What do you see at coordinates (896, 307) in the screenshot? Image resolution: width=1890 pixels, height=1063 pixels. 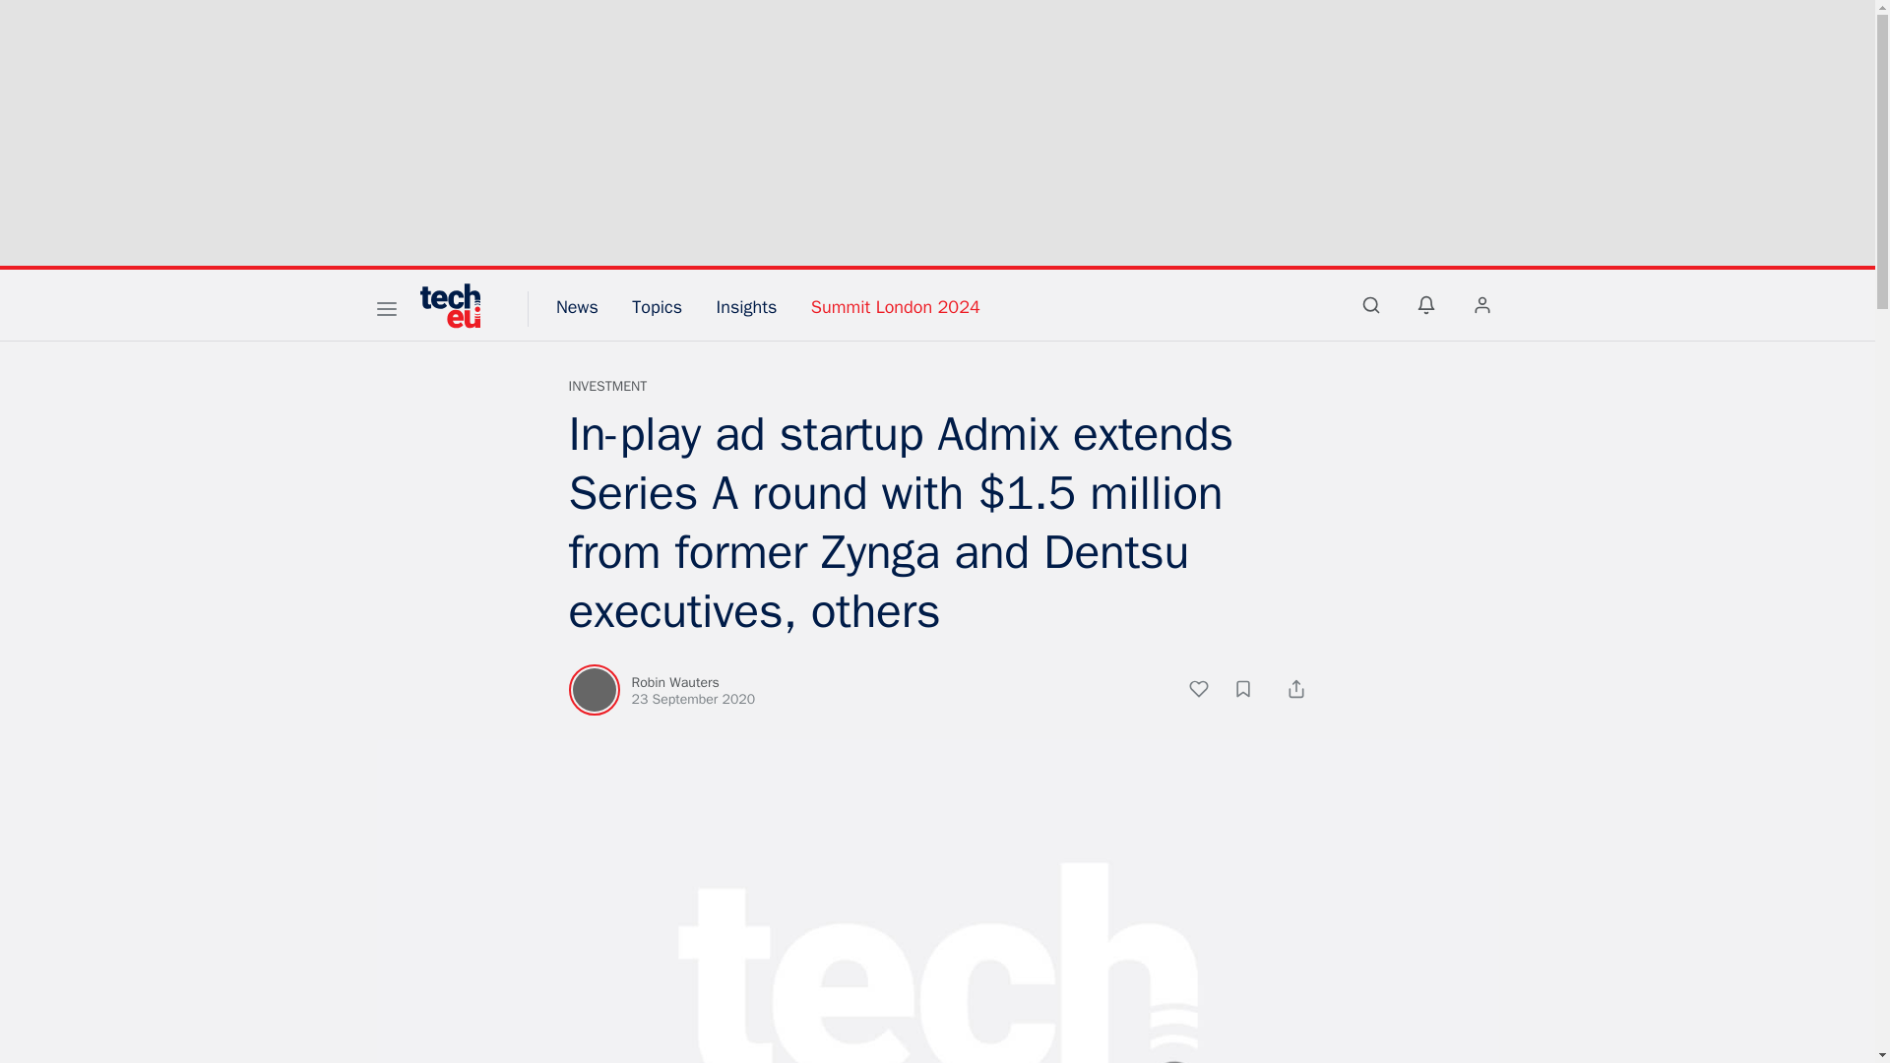 I see `Summit London 2024` at bounding box center [896, 307].